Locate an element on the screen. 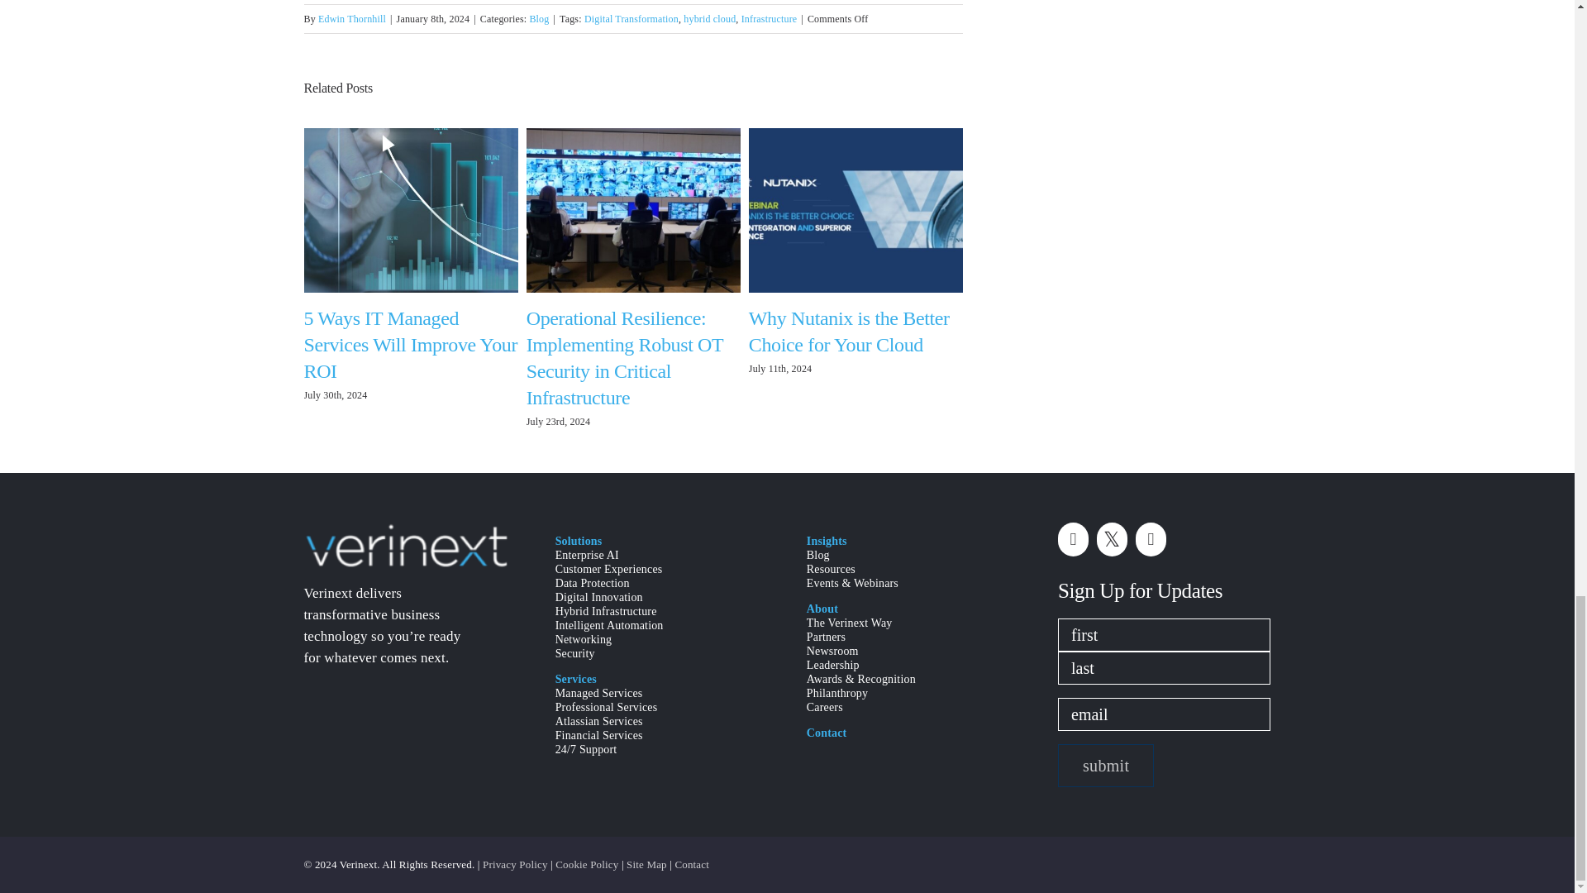 The image size is (1587, 893). LinkedIn is located at coordinates (1073, 539).